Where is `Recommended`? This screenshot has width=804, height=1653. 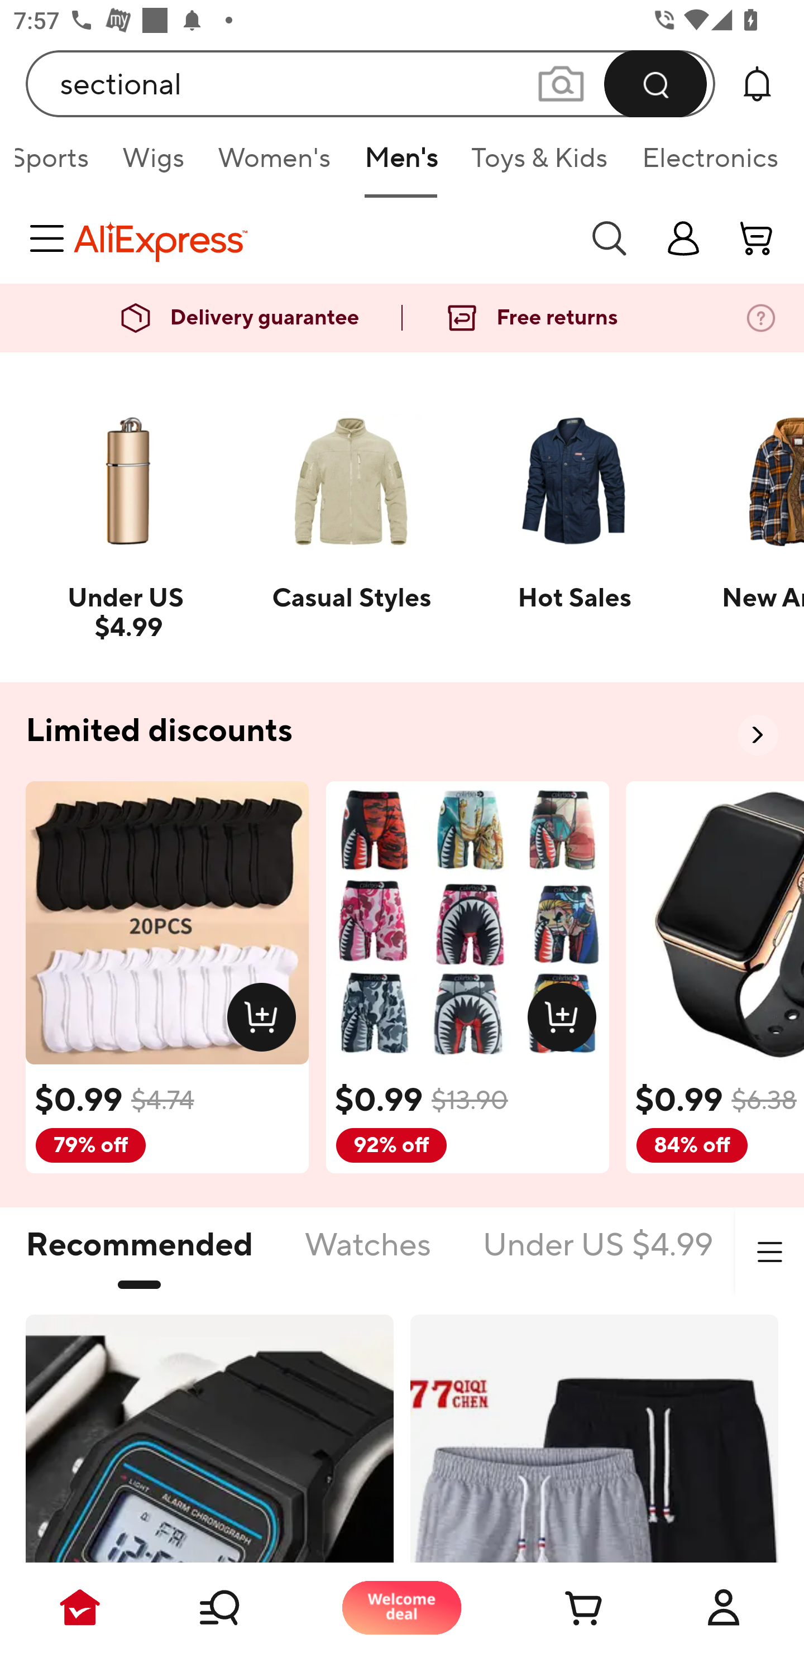
Recommended is located at coordinates (140, 1256).